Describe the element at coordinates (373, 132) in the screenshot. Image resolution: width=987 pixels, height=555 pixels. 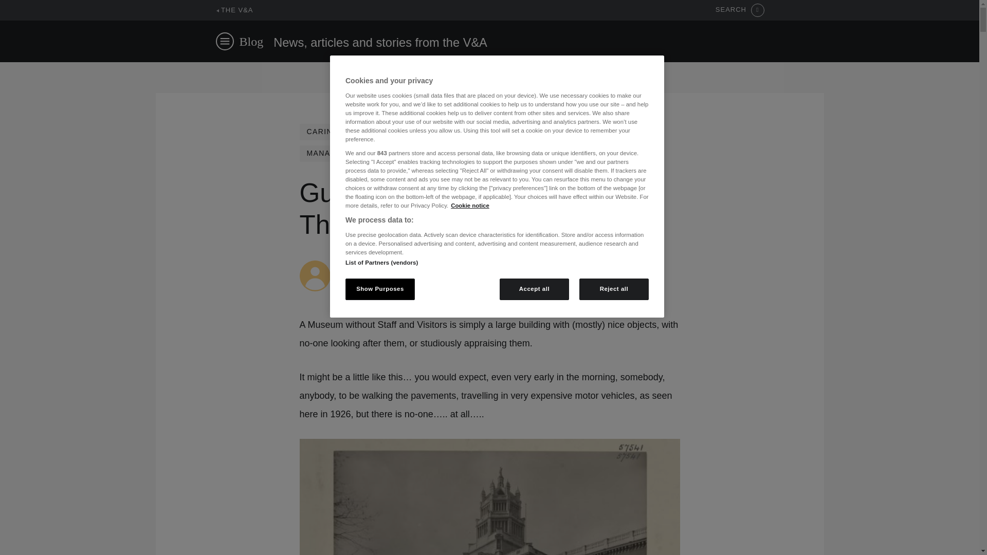
I see `CARING FOR OUR COLLECTIONS` at that location.